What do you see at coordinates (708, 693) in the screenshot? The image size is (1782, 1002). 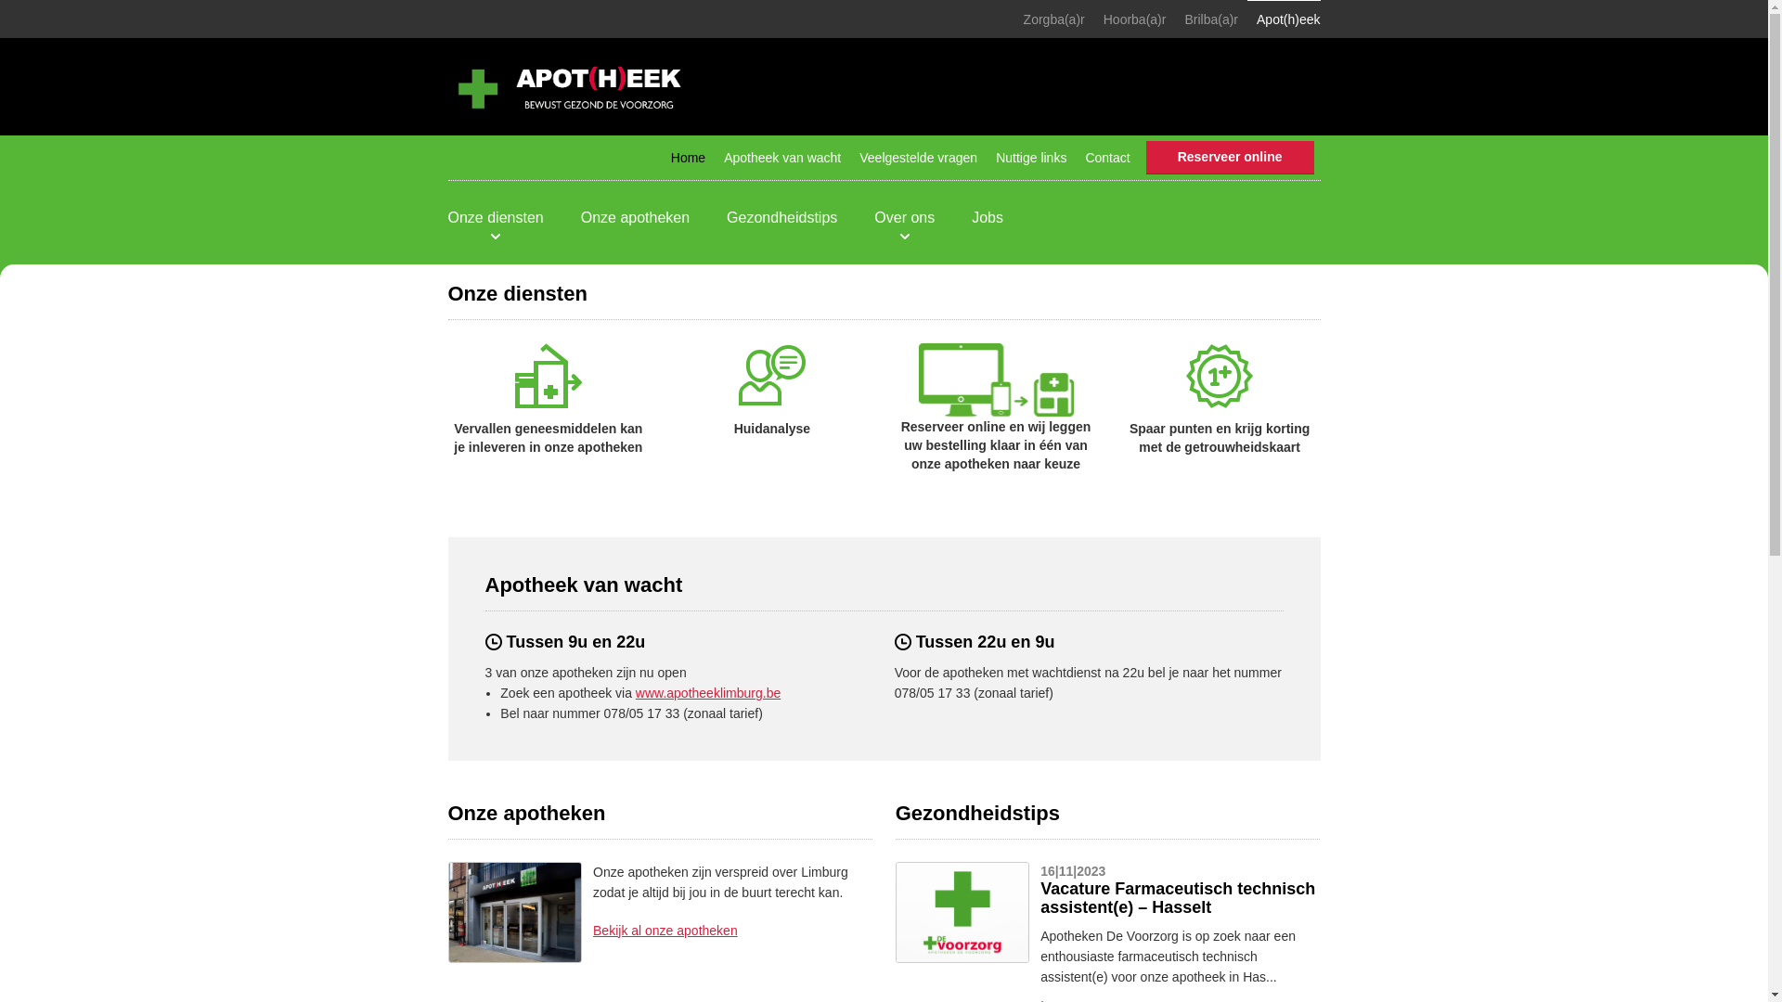 I see `www.apotheeklimburg.be` at bounding box center [708, 693].